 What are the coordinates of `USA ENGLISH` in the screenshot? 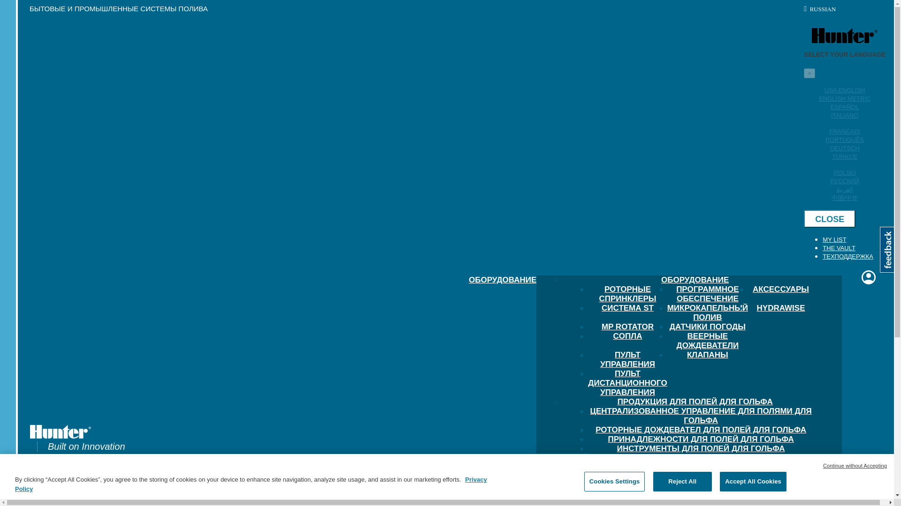 It's located at (845, 90).